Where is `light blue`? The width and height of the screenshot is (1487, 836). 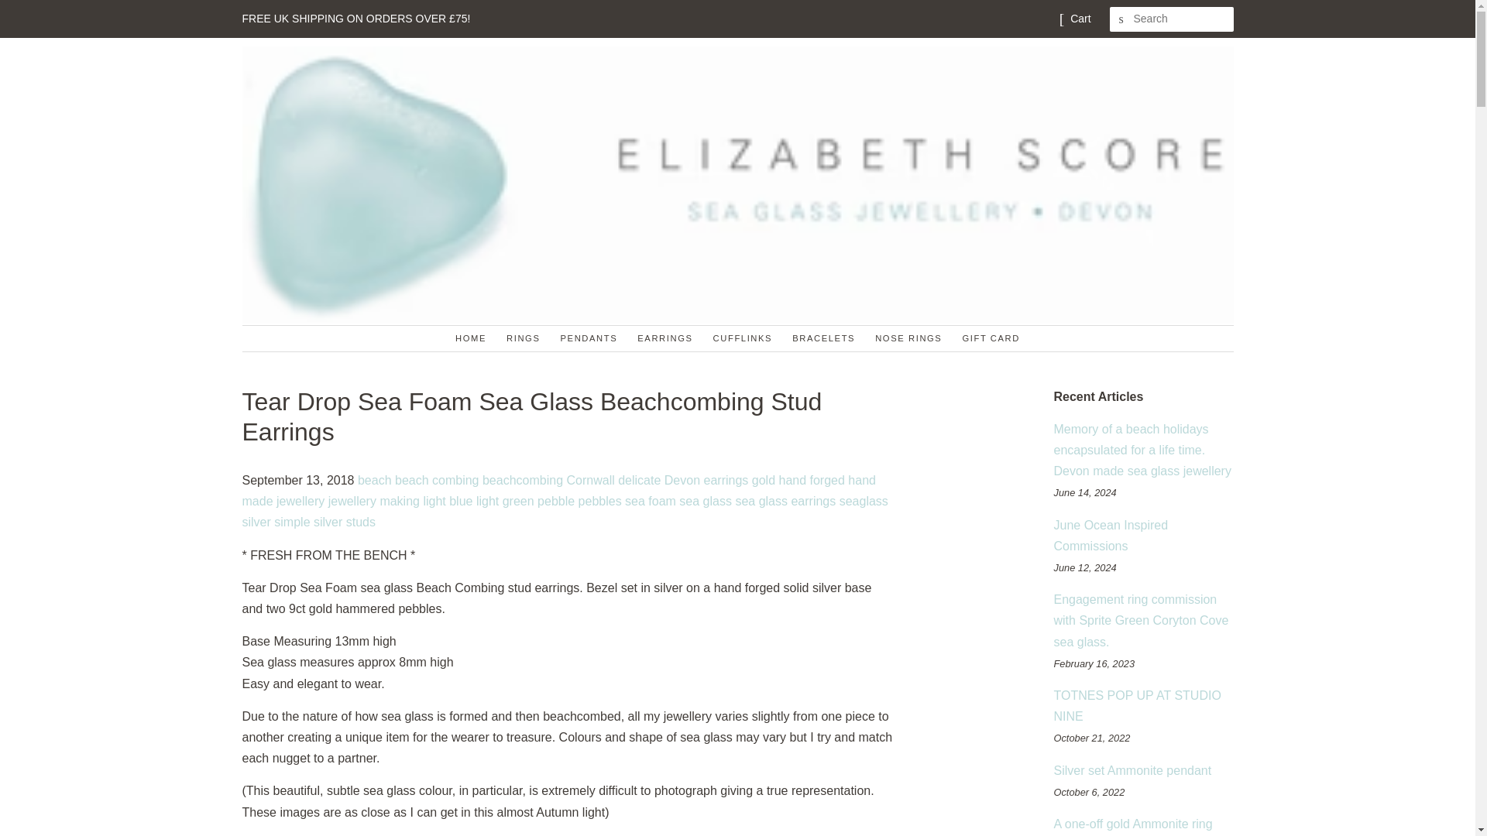 light blue is located at coordinates (448, 501).